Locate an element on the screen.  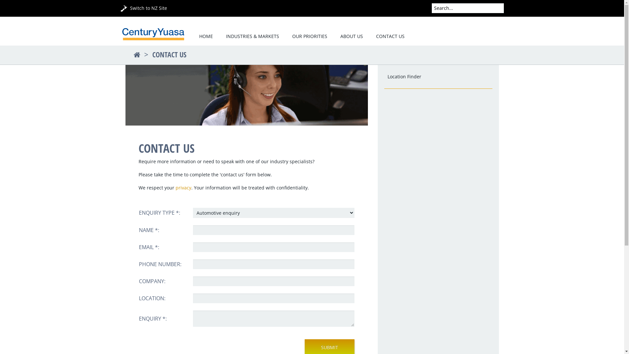
OUR PRIORITIES is located at coordinates (310, 37).